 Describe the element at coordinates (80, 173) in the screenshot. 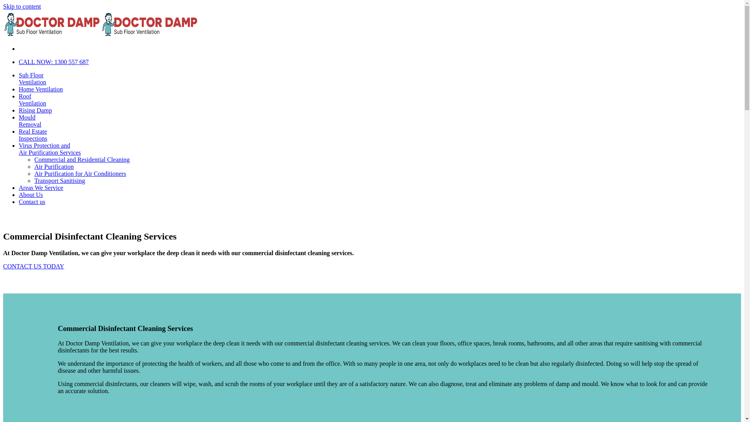

I see `Air Purification for Air Conditioners` at that location.